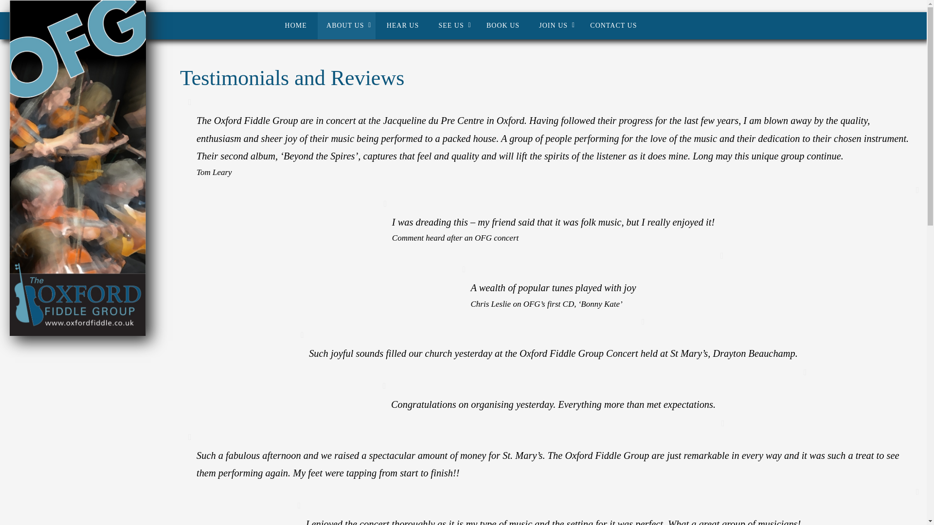  What do you see at coordinates (296, 25) in the screenshot?
I see `HOME` at bounding box center [296, 25].